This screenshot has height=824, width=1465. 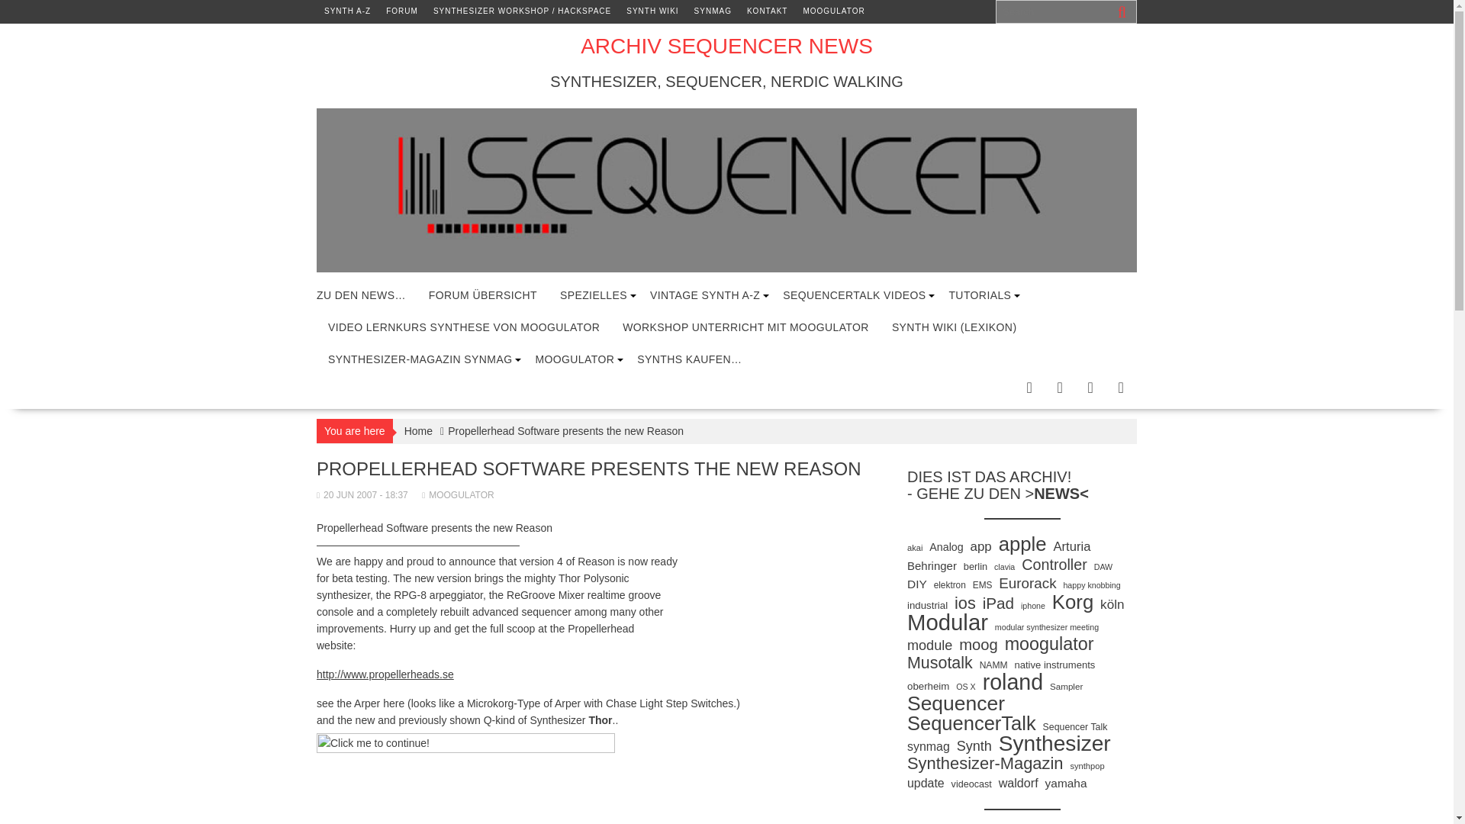 What do you see at coordinates (713, 11) in the screenshot?
I see `SYNMAG` at bounding box center [713, 11].